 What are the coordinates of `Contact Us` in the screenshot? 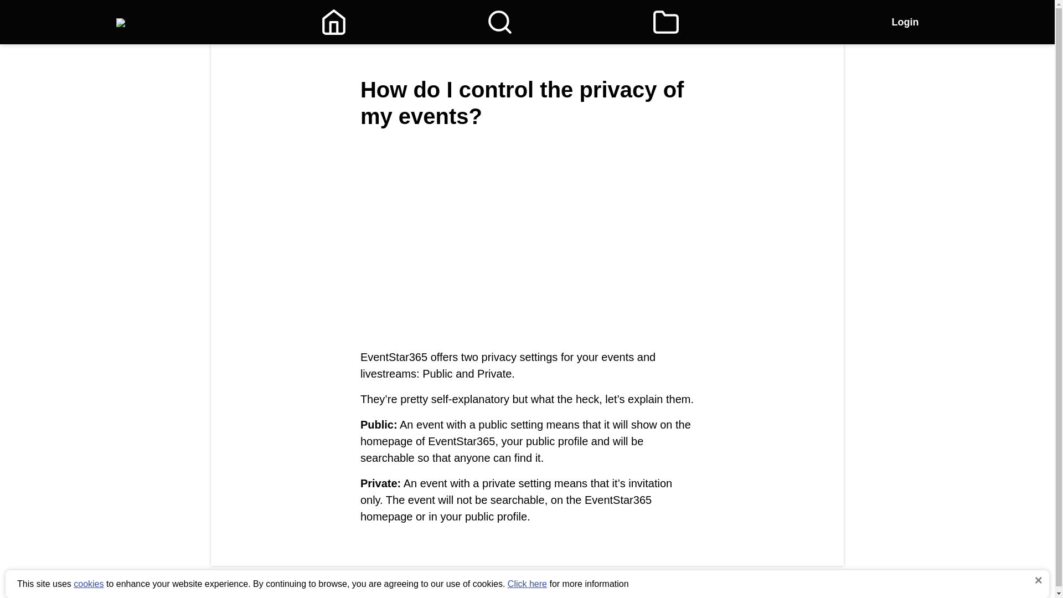 It's located at (534, 583).